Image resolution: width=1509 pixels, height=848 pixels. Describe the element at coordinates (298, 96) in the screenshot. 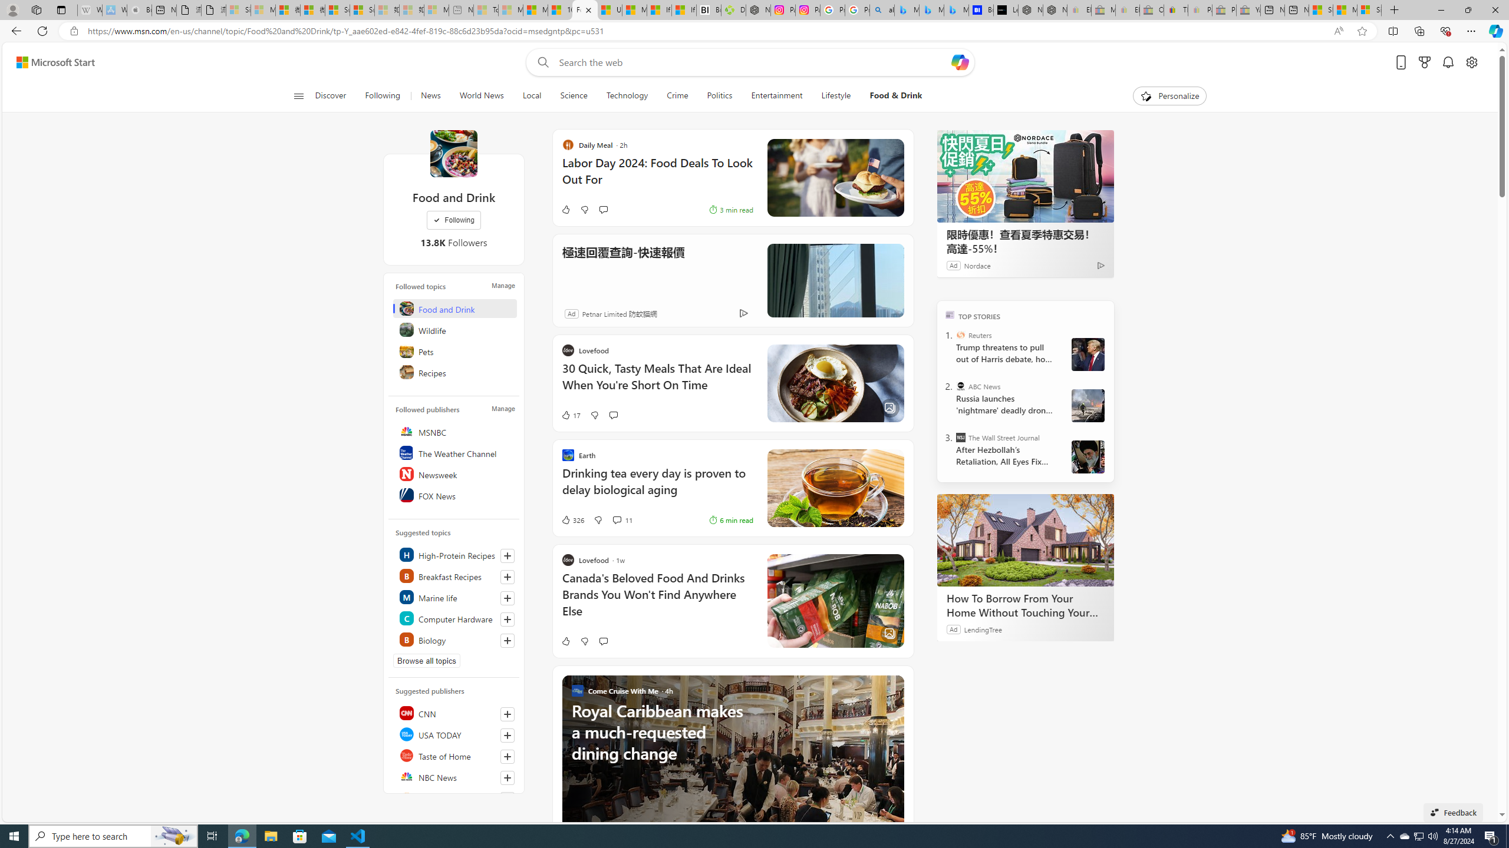

I see `Class: button-glyph` at that location.